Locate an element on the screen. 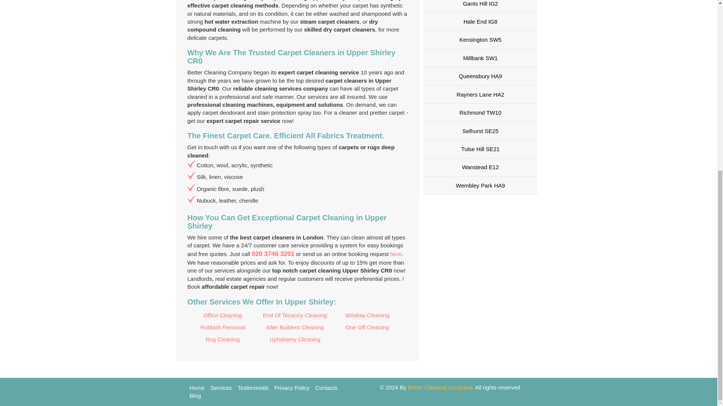  Rug Cleaning is located at coordinates (223, 339).